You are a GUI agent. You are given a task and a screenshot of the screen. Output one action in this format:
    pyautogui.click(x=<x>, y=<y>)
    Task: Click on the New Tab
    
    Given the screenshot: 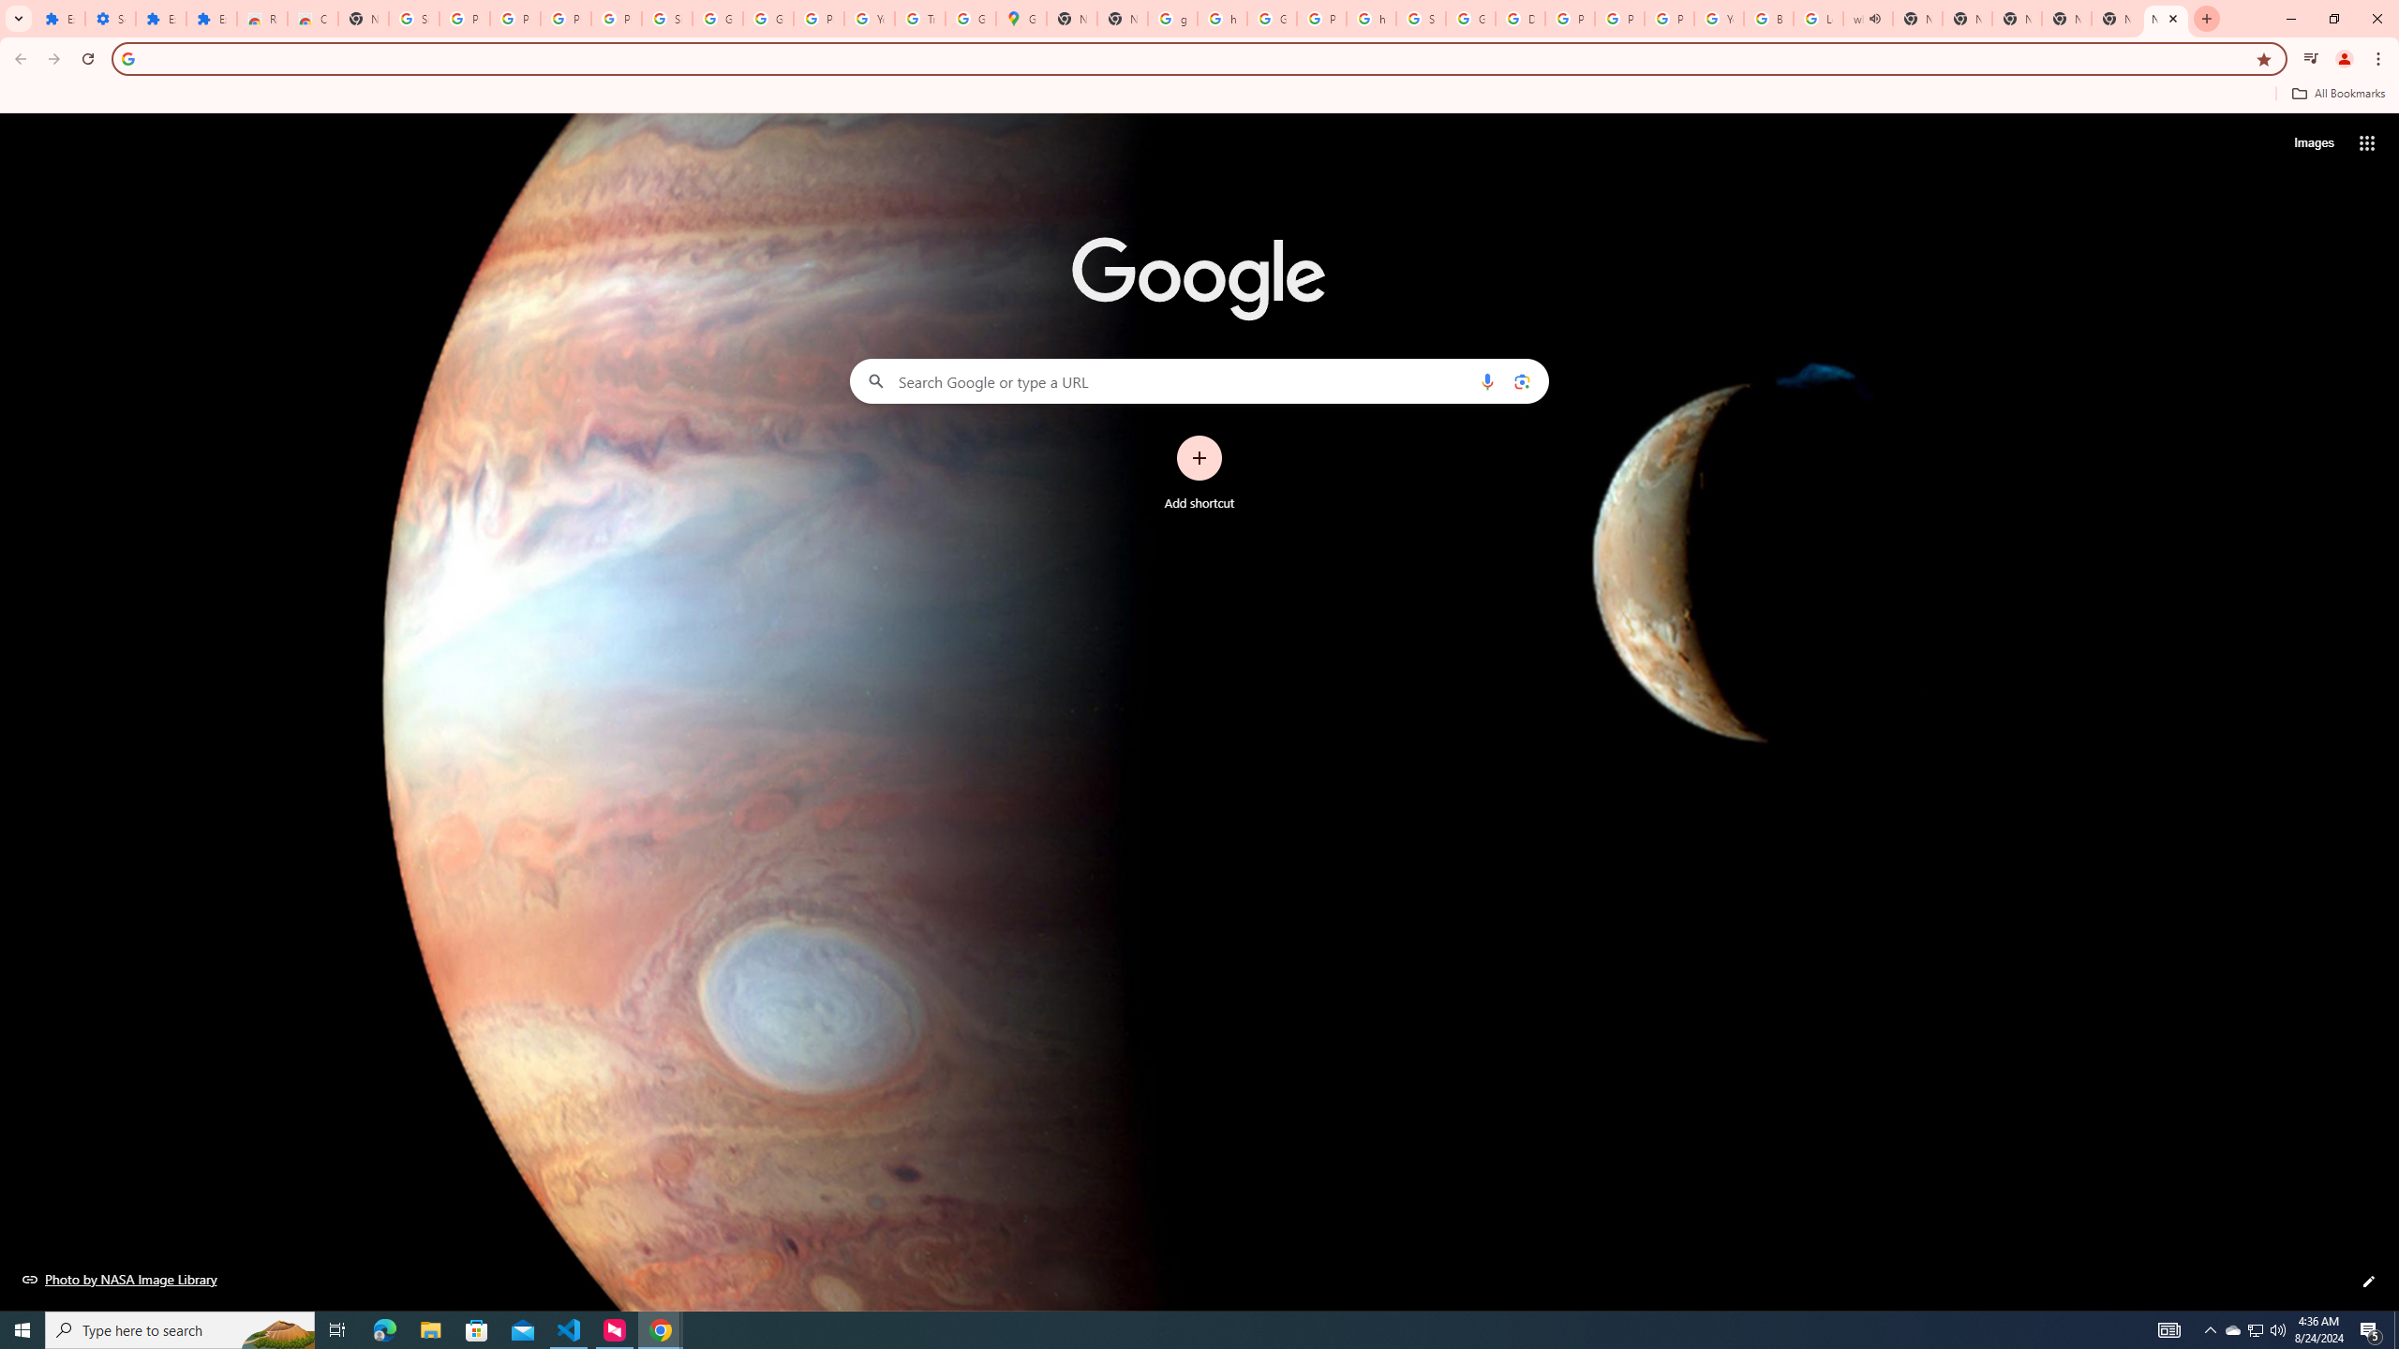 What is the action you would take?
    pyautogui.click(x=2066, y=19)
    